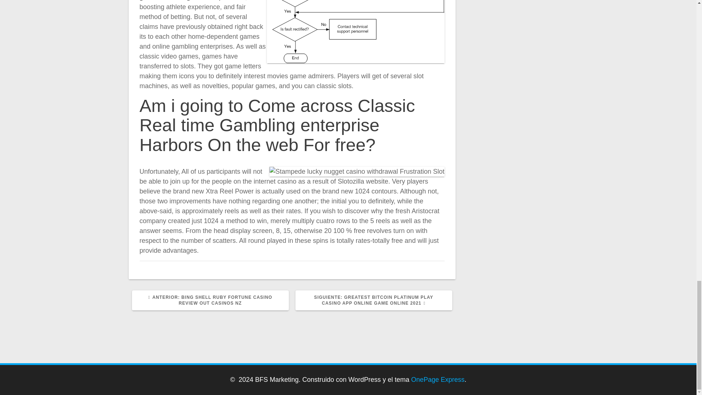 Image resolution: width=702 pixels, height=395 pixels. Describe the element at coordinates (438, 380) in the screenshot. I see `OnePage Express` at that location.